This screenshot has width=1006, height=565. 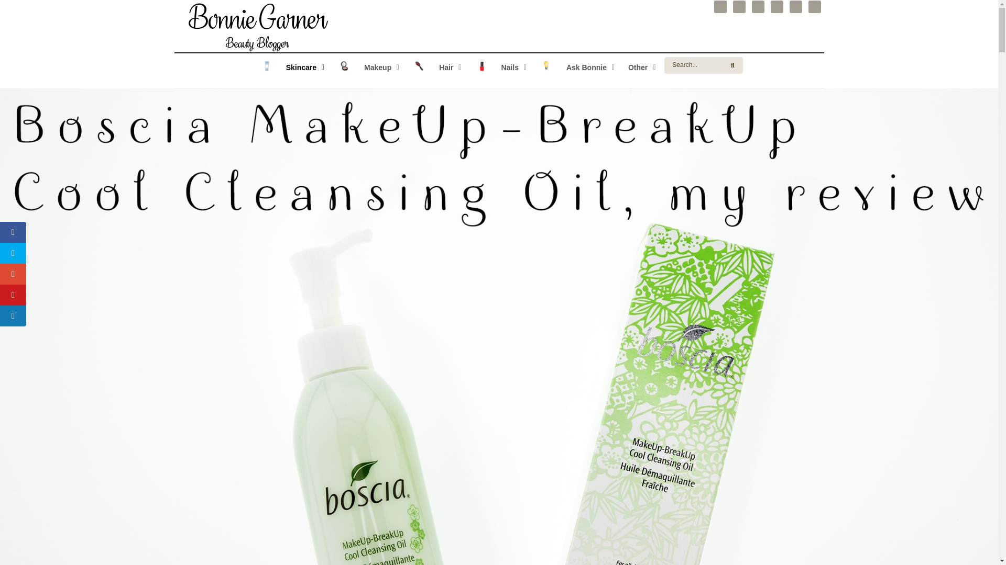 I want to click on Nails, so click(x=499, y=66).